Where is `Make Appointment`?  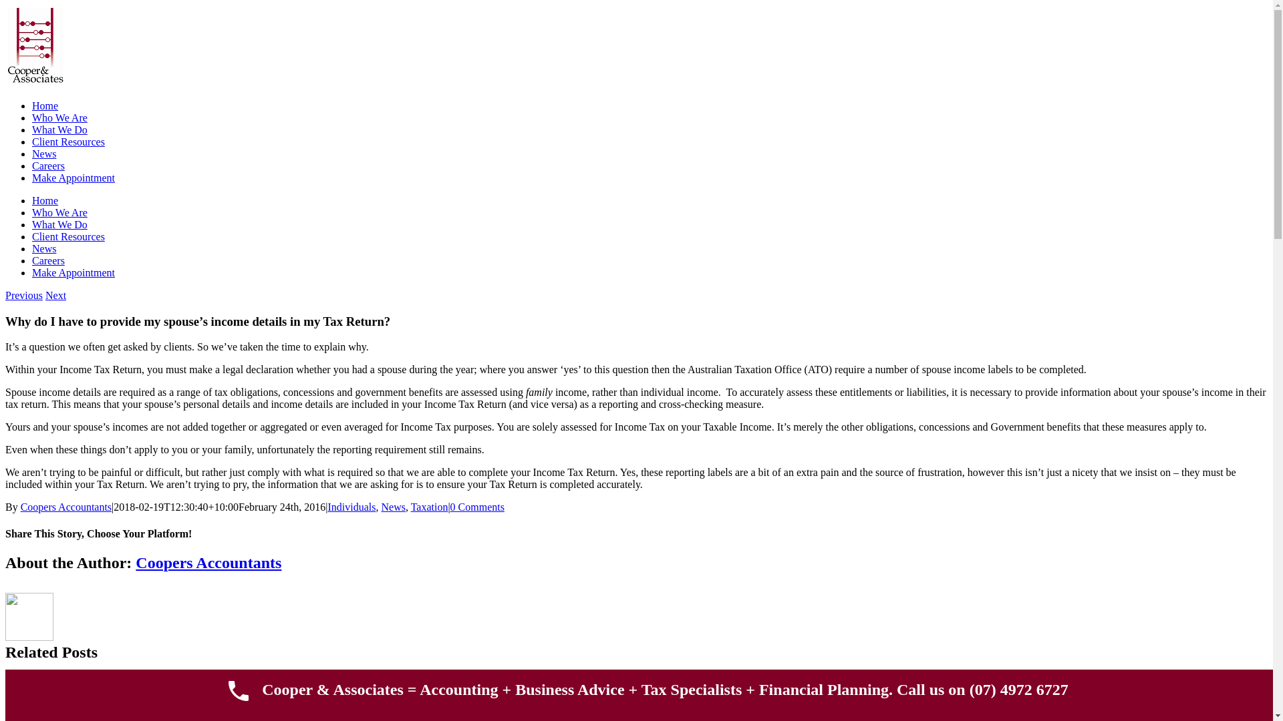 Make Appointment is located at coordinates (74, 178).